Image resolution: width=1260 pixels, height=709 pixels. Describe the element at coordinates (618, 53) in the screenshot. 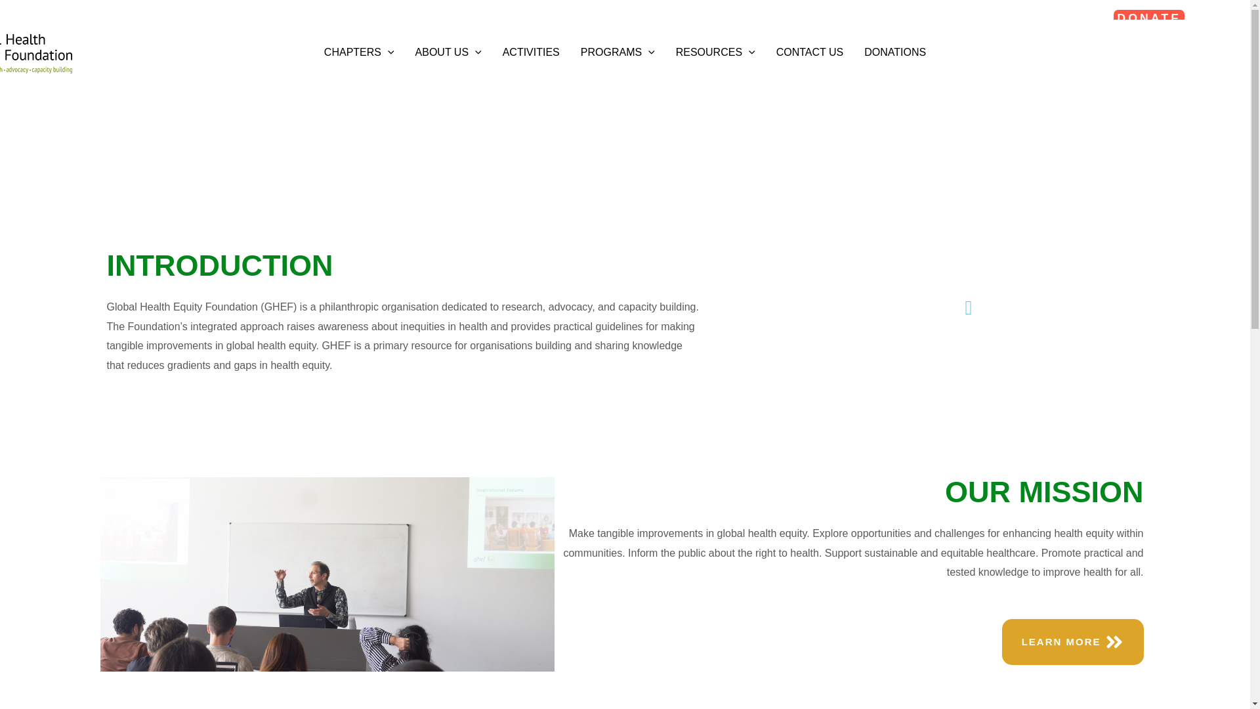

I see `PROGRAMS` at that location.